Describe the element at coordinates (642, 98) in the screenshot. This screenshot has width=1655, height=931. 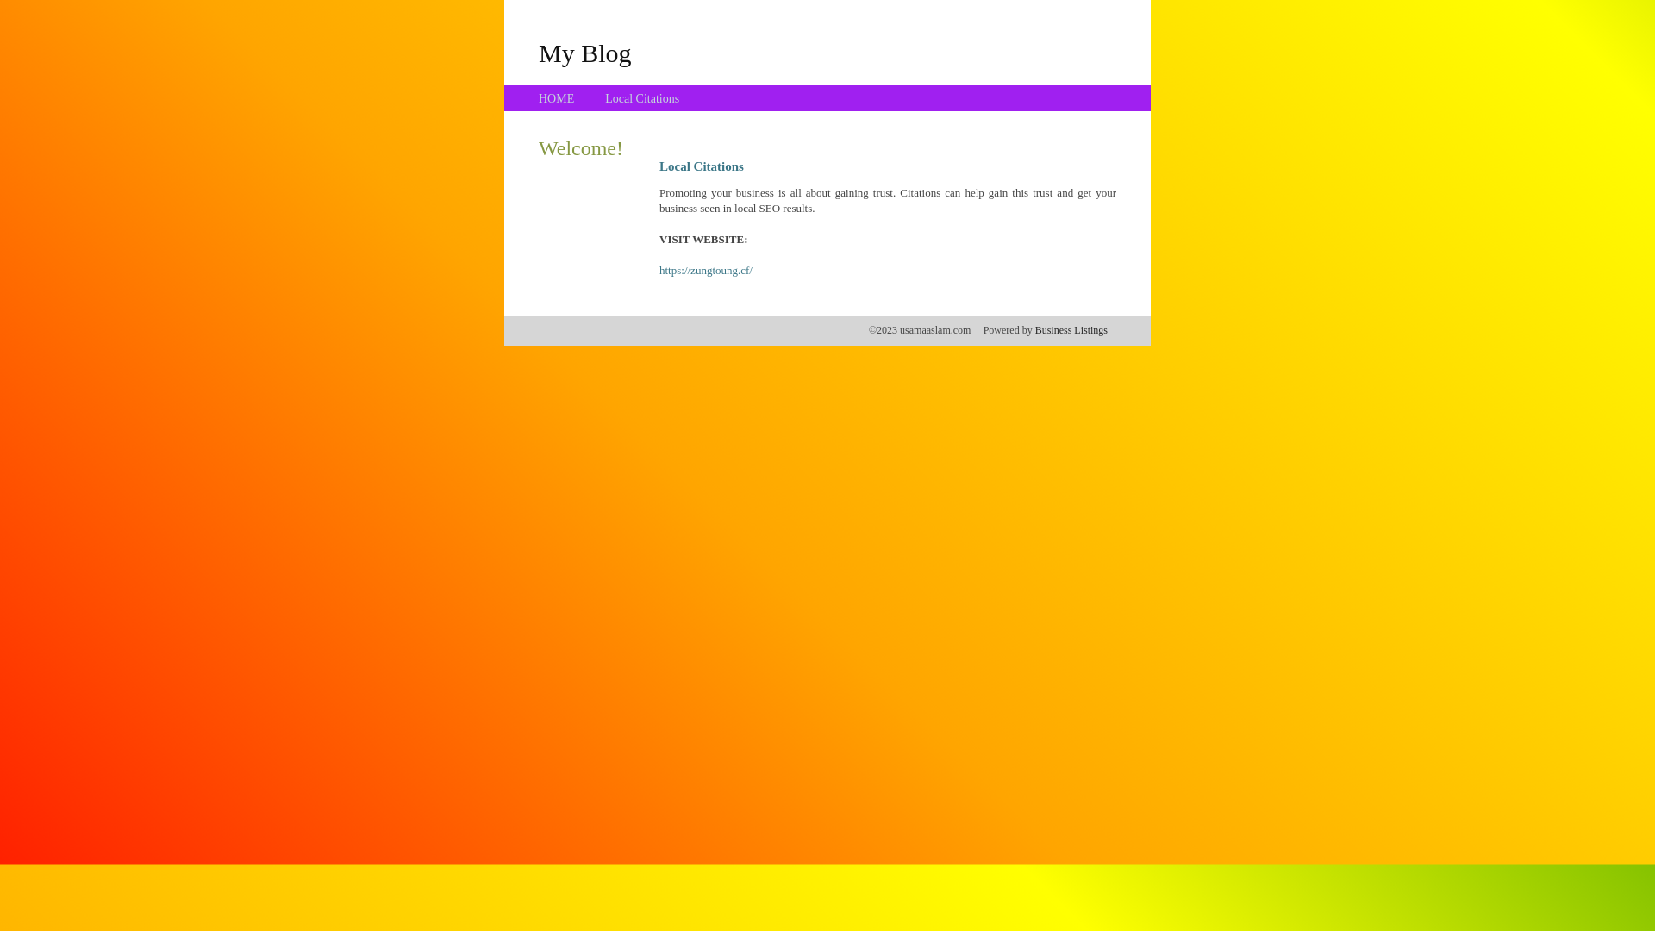
I see `Local Citations` at that location.